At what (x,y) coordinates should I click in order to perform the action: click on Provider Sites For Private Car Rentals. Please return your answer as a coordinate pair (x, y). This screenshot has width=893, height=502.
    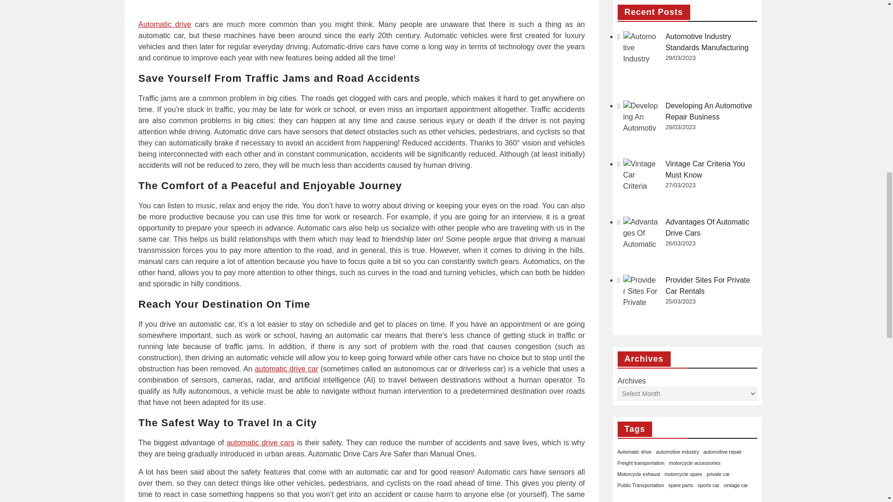
    Looking at the image, I should click on (707, 1).